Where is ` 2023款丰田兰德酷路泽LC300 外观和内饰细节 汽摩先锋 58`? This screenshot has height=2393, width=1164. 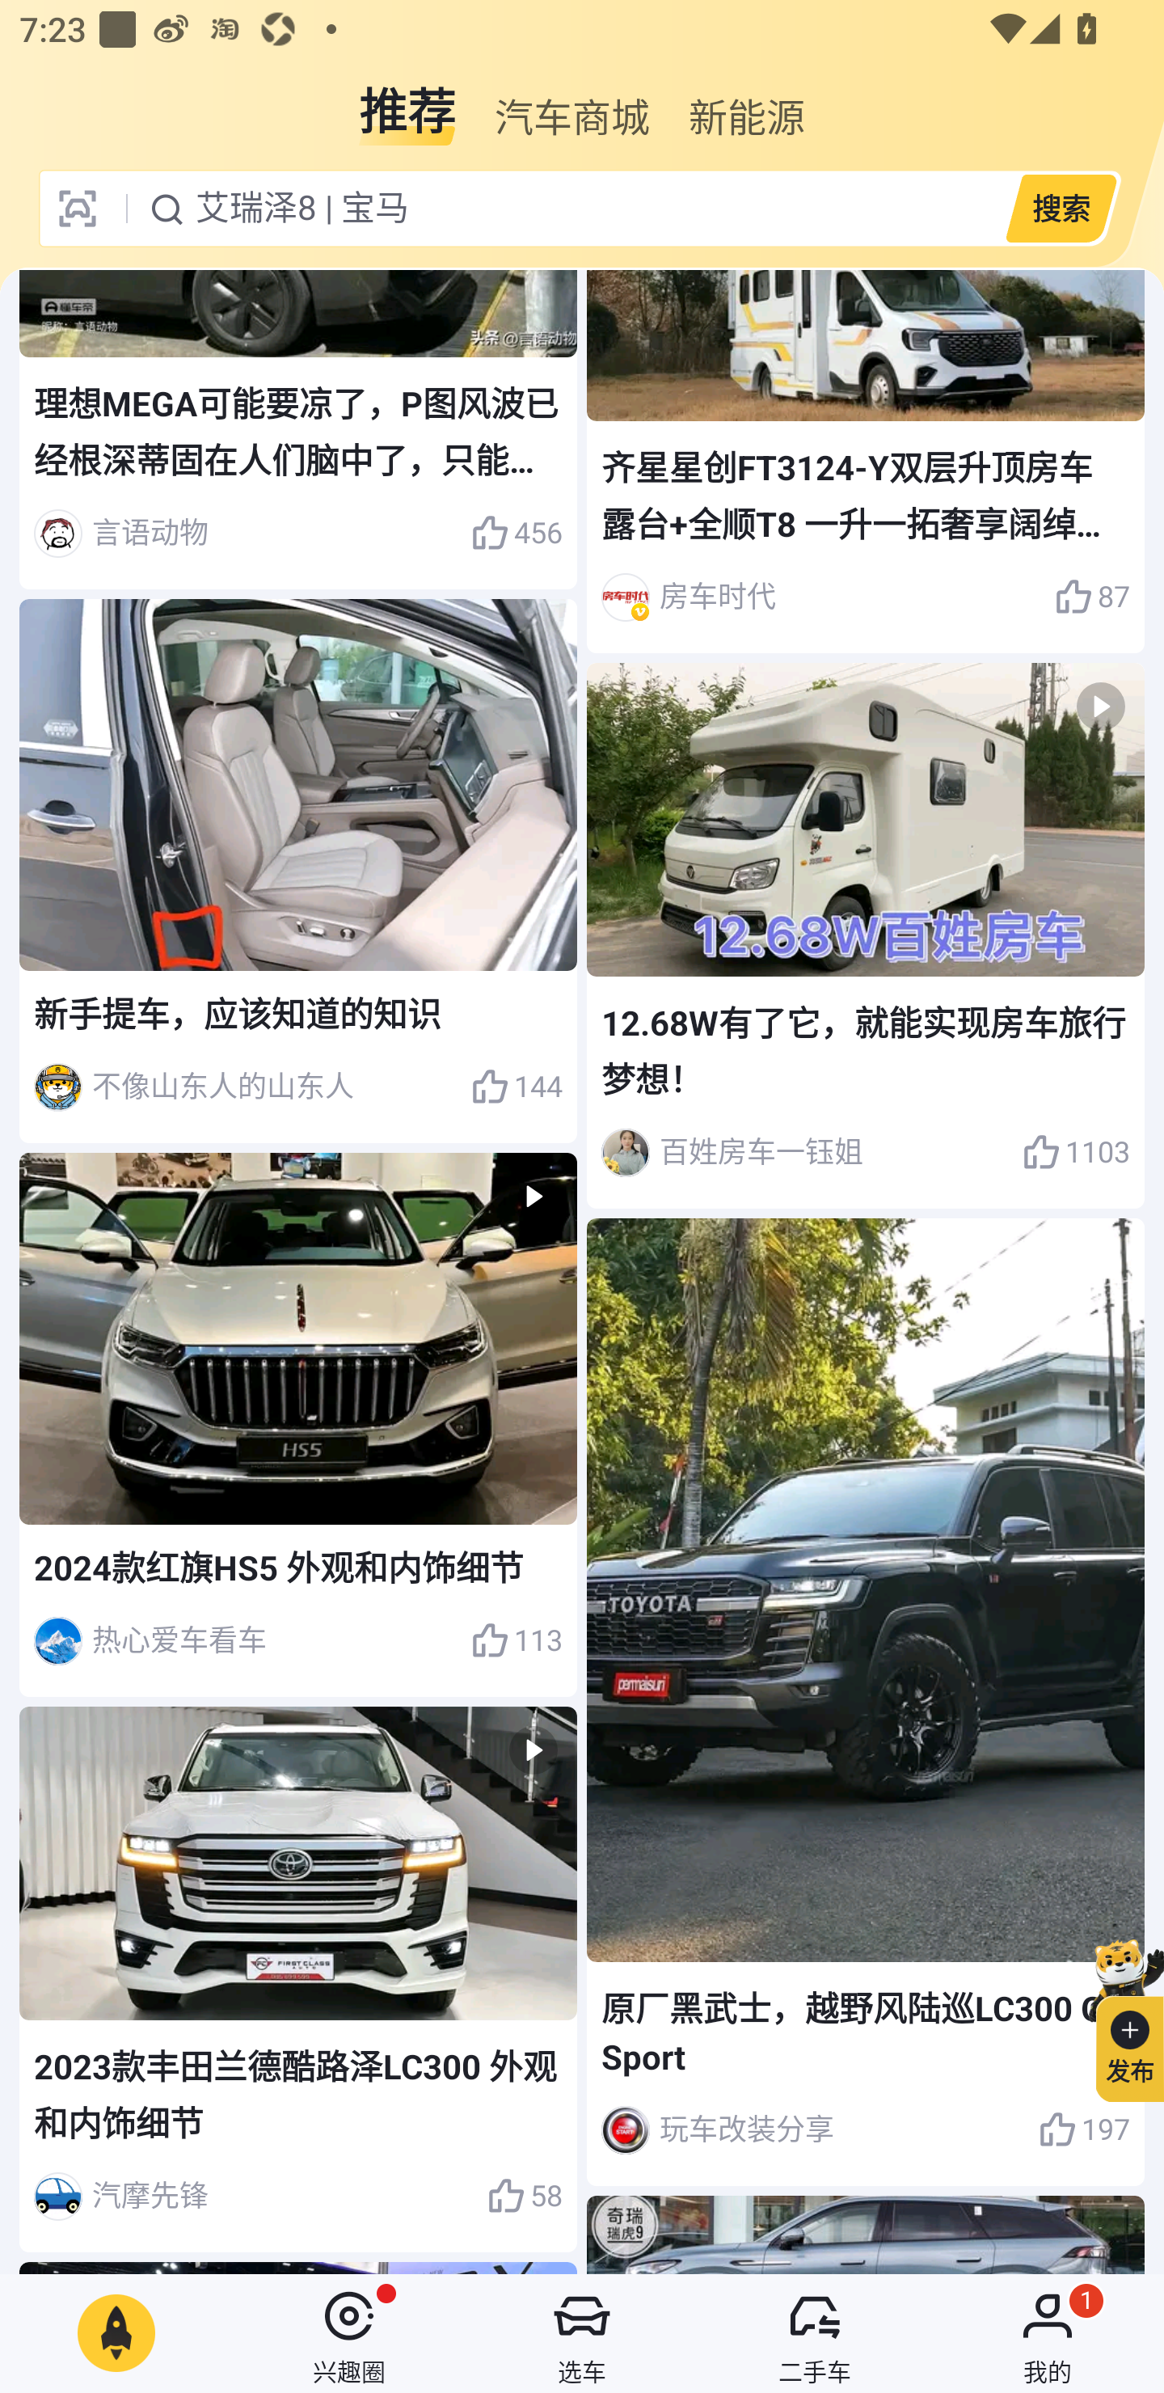  2023款丰田兰德酷路泽LC300 外观和内饰细节 汽摩先锋 58 is located at coordinates (298, 1979).